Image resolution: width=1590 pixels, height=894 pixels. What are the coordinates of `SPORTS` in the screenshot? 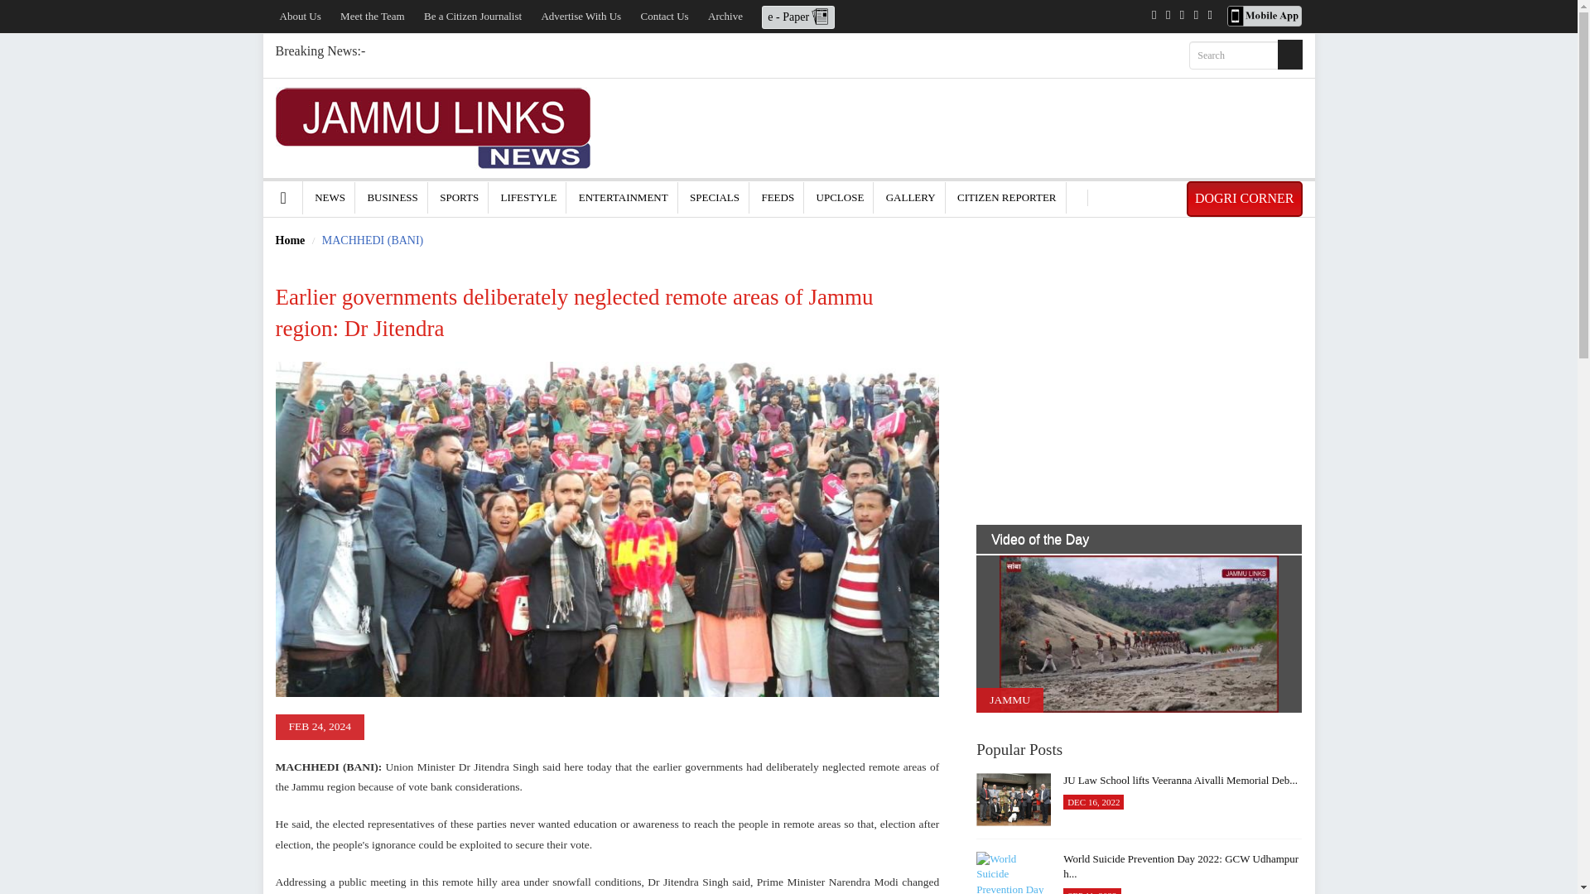 It's located at (459, 197).